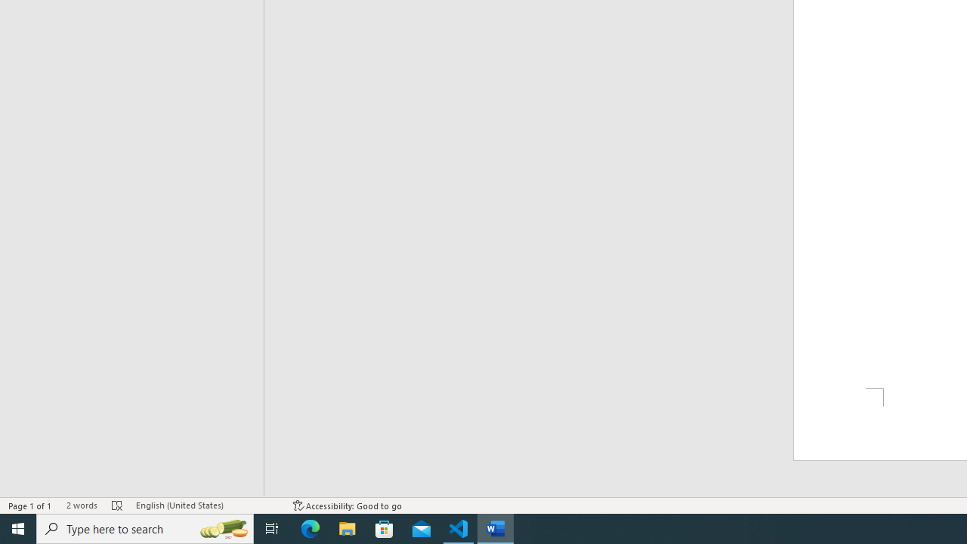 The height and width of the screenshot is (544, 967). Describe the element at coordinates (30, 505) in the screenshot. I see `Page Number Page 1 of 1` at that location.